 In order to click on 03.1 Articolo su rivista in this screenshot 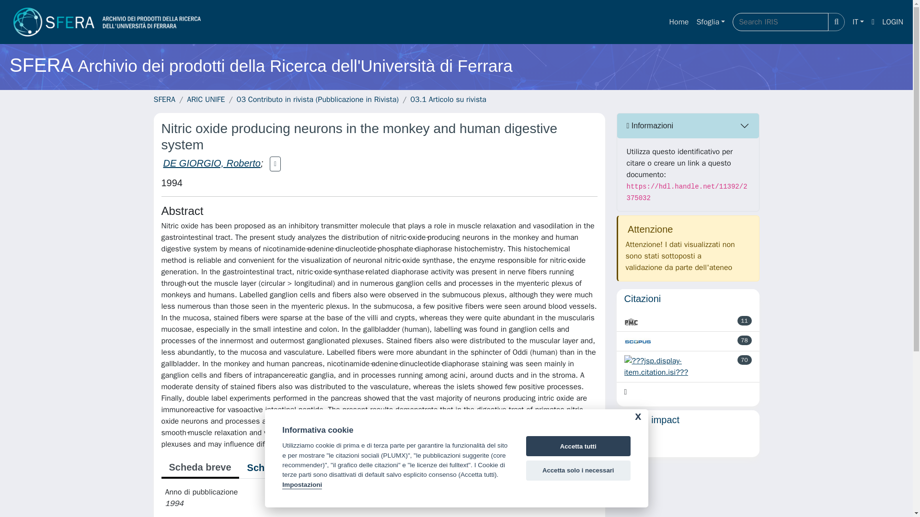, I will do `click(448, 100)`.